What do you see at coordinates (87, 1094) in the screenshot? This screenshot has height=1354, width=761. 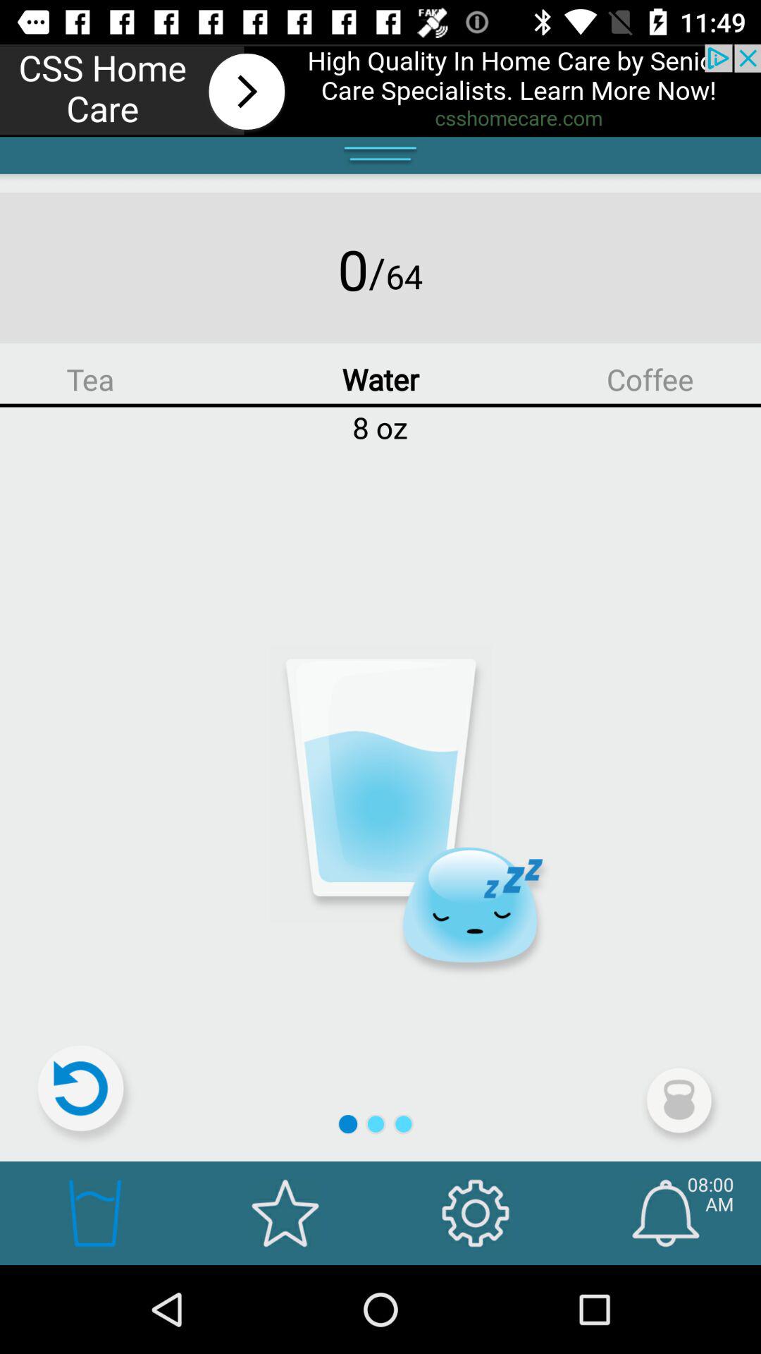 I see `refresh page` at bounding box center [87, 1094].